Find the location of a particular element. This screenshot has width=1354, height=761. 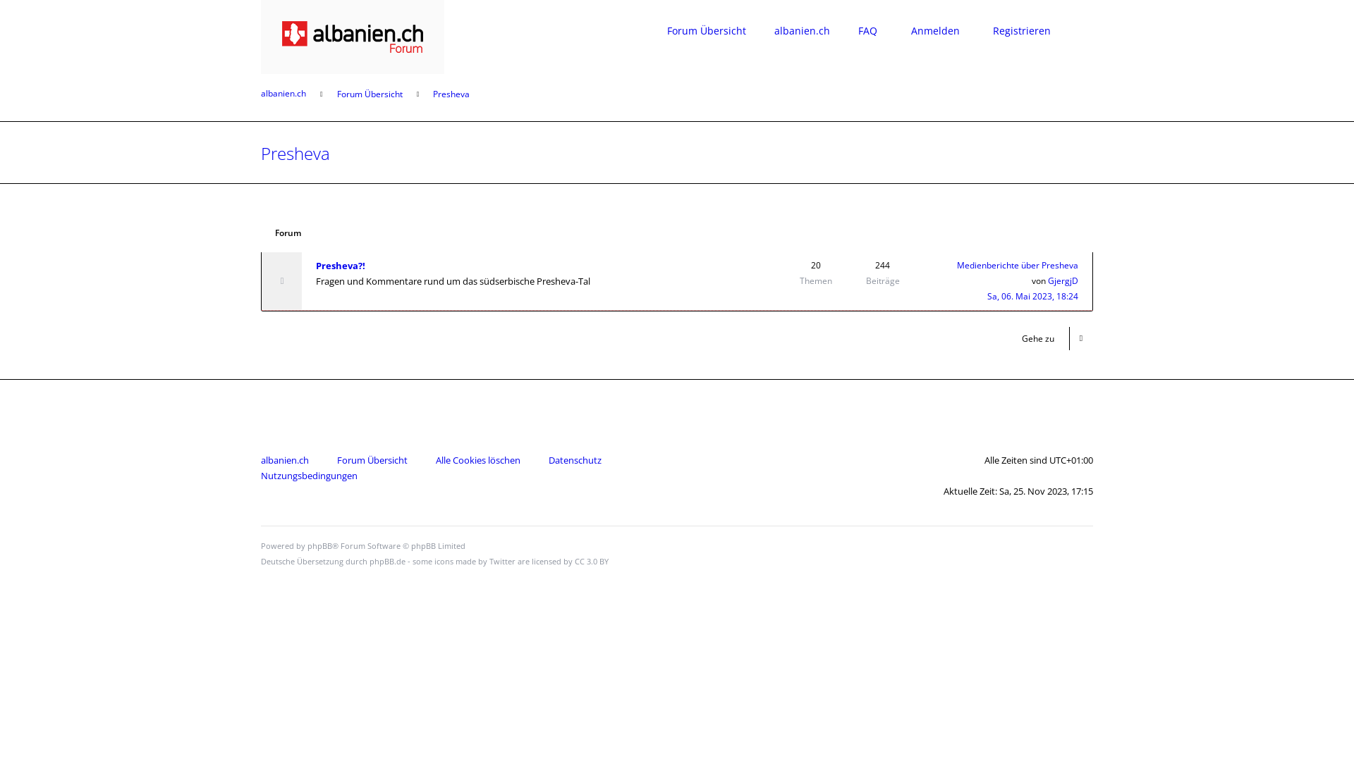

Presheva is located at coordinates (295, 154).